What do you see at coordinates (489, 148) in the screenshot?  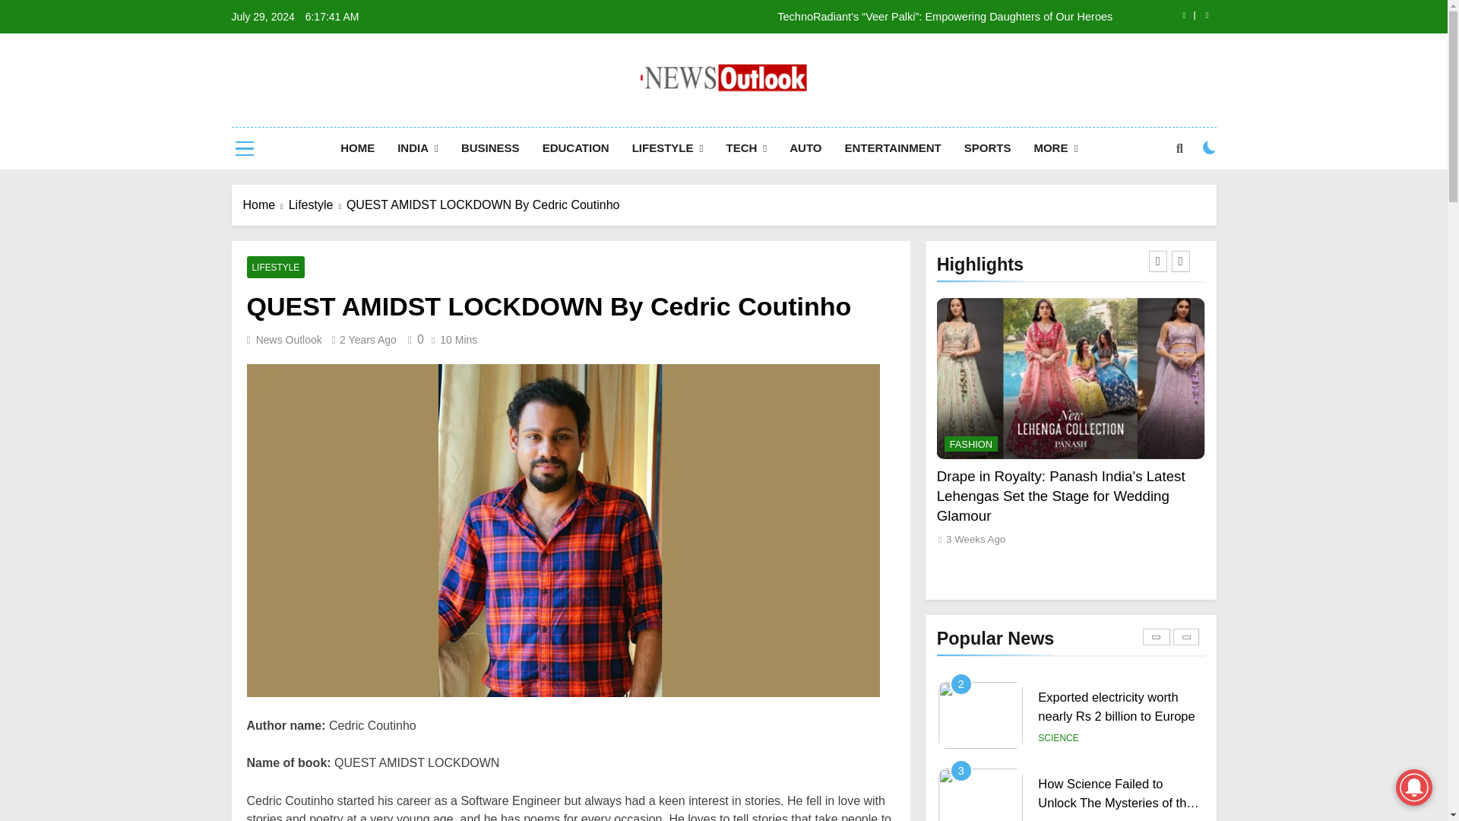 I see `BUSINESS` at bounding box center [489, 148].